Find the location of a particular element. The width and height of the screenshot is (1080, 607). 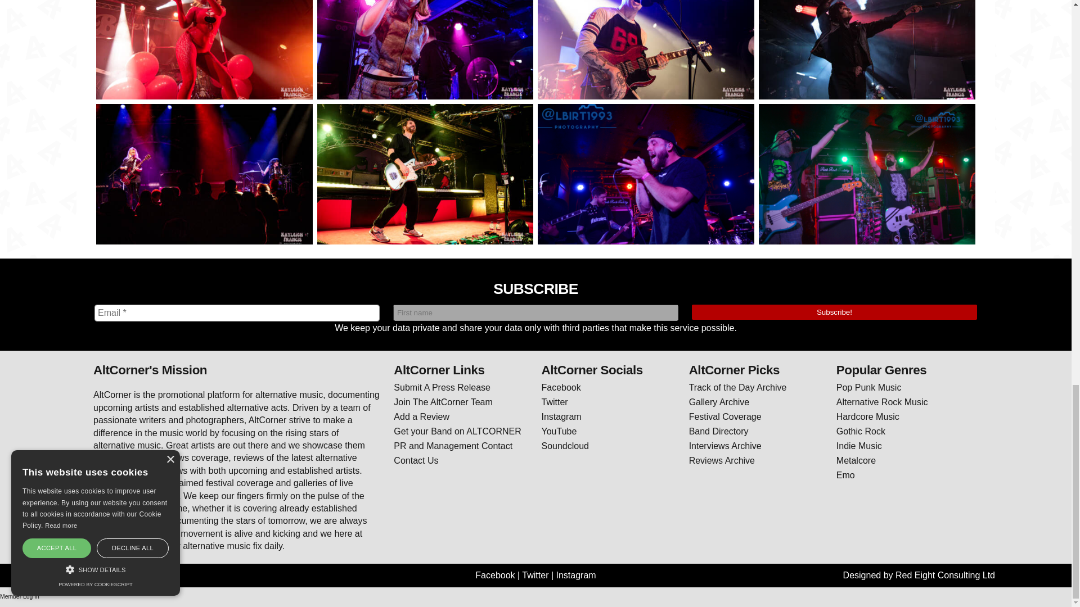

Subscribe! is located at coordinates (835, 312).